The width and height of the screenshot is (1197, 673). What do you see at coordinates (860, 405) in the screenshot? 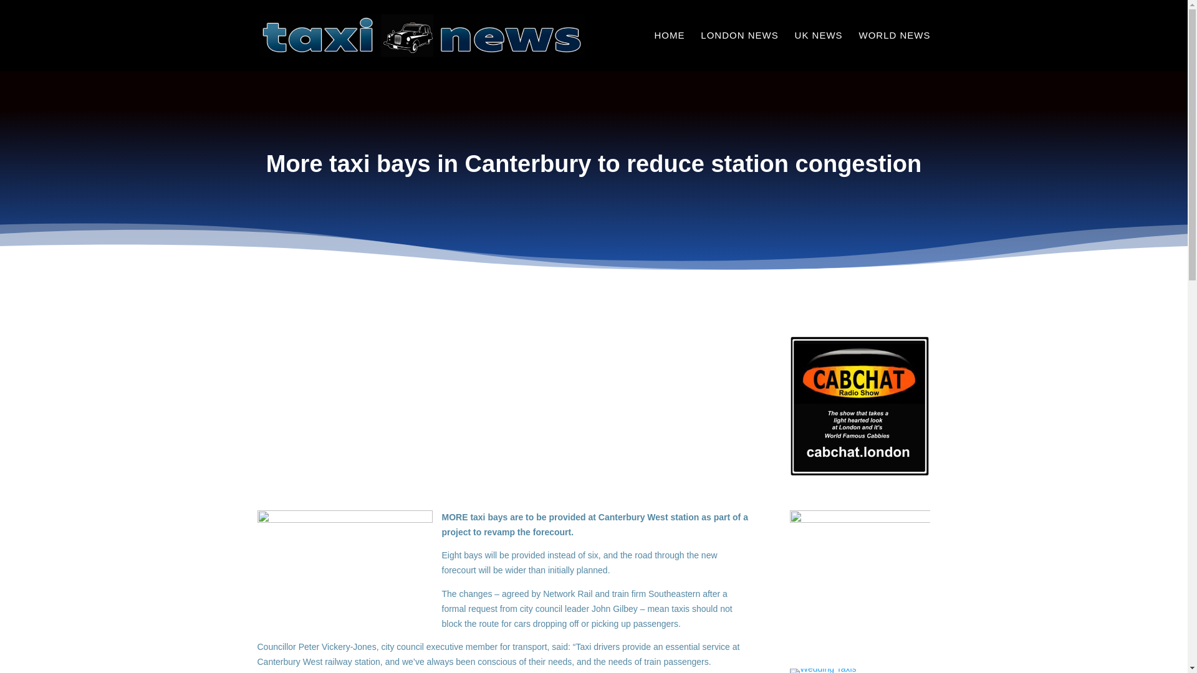
I see `Cab Chat New Pic 2` at bounding box center [860, 405].